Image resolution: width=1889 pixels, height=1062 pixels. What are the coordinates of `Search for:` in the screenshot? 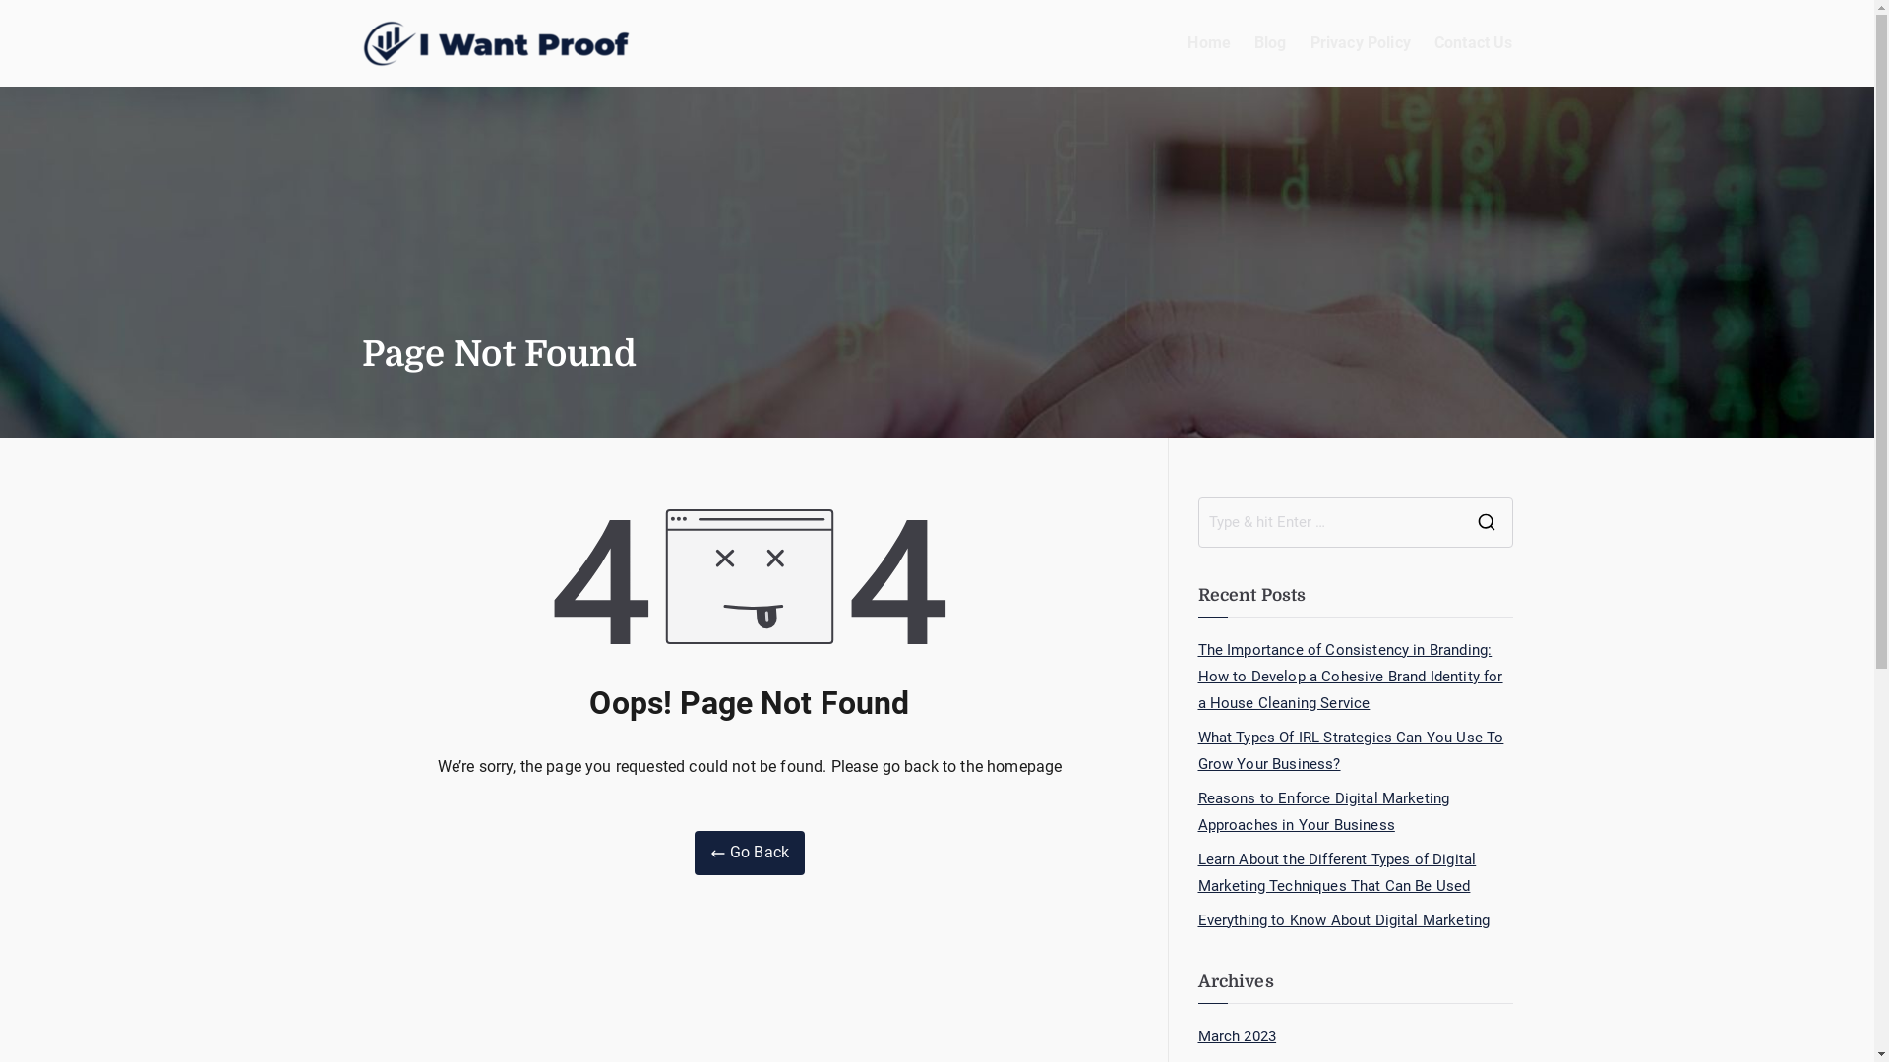 It's located at (1329, 522).